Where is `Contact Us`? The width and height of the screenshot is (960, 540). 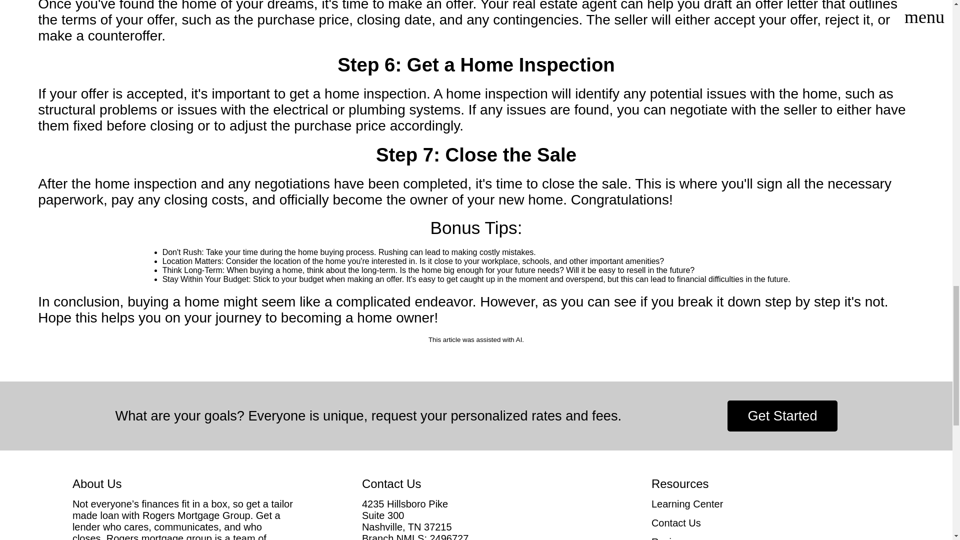 Contact Us is located at coordinates (766, 523).